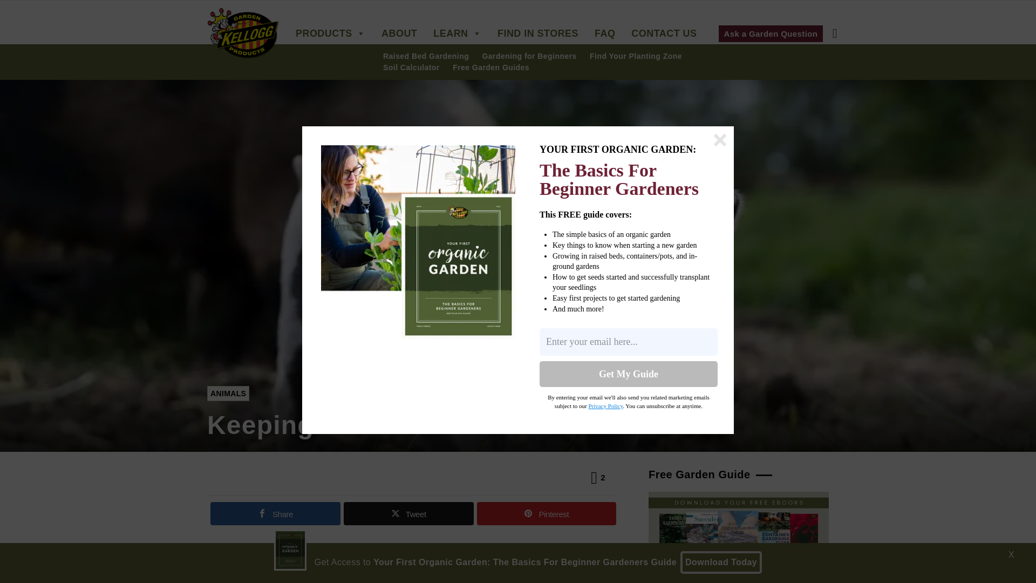 Image resolution: width=1036 pixels, height=583 pixels. What do you see at coordinates (491, 68) in the screenshot?
I see `Free Garden Guides` at bounding box center [491, 68].